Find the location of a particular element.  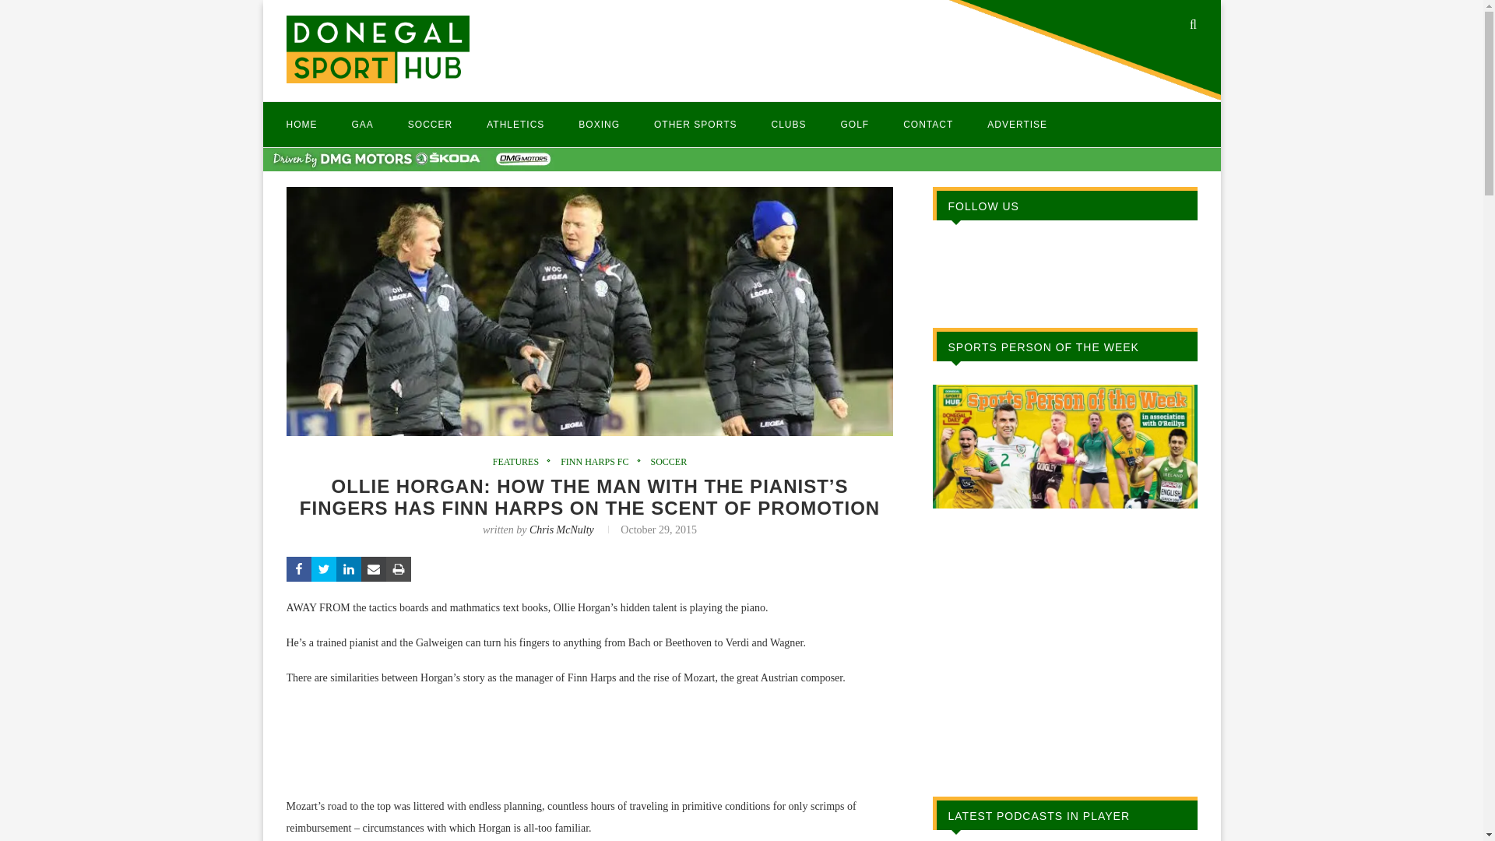

SOCCER is located at coordinates (430, 125).